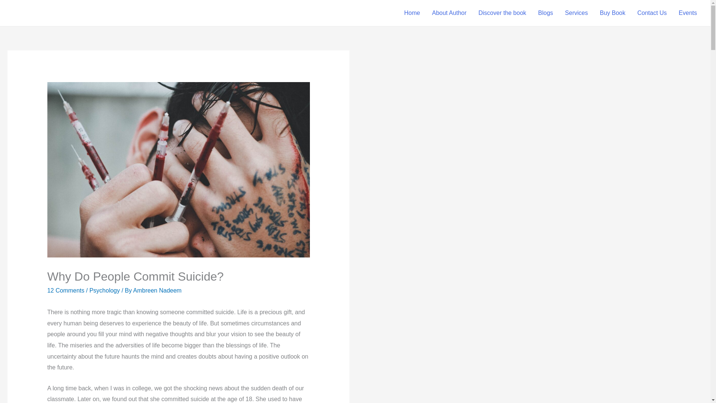  I want to click on Discover the book, so click(502, 13).